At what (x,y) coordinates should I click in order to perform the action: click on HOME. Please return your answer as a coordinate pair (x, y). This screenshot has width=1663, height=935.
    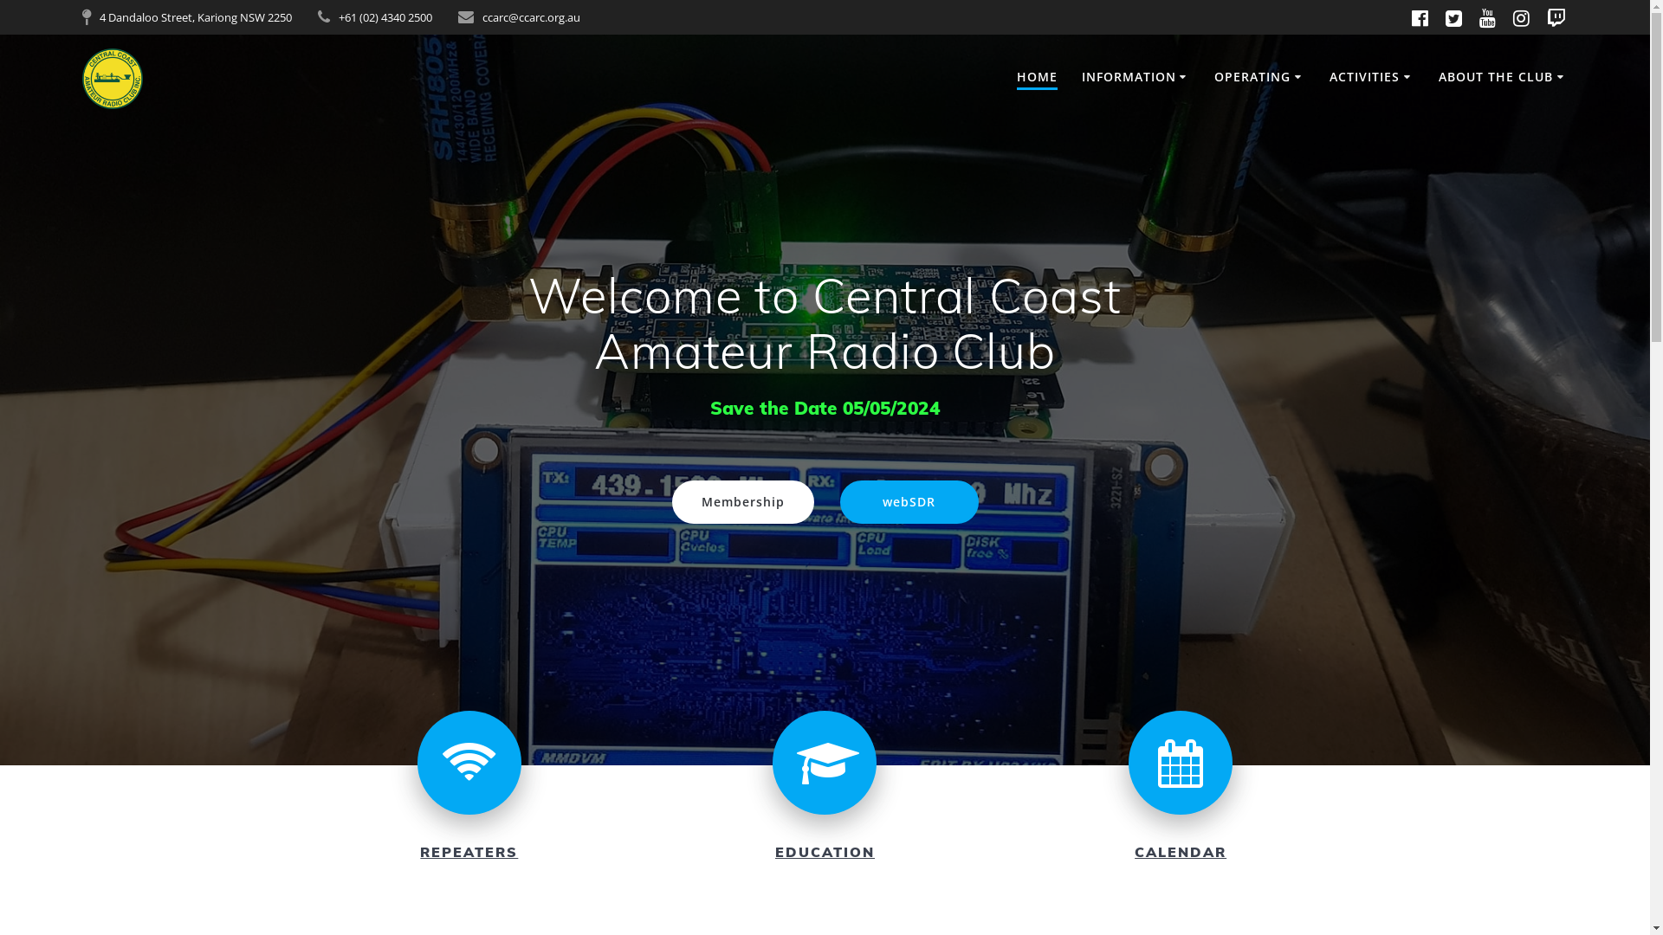
    Looking at the image, I should click on (1038, 78).